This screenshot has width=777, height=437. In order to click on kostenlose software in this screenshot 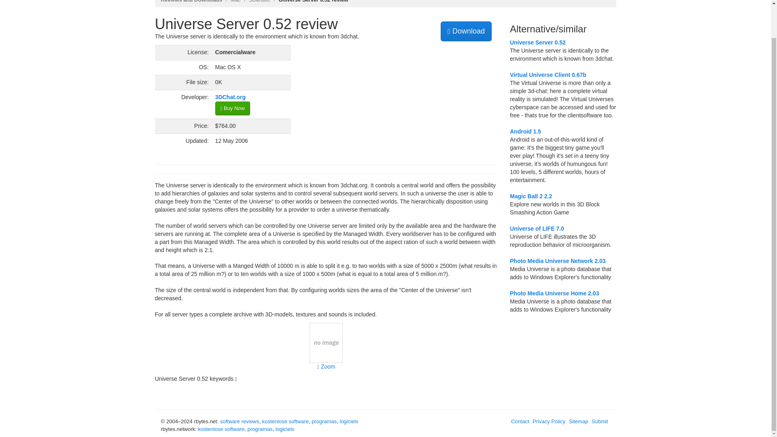, I will do `click(221, 429)`.